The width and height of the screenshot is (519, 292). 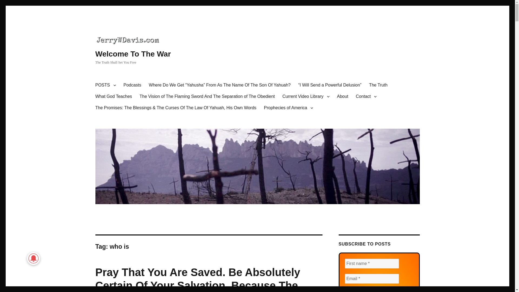 What do you see at coordinates (378, 85) in the screenshot?
I see `The Truth` at bounding box center [378, 85].